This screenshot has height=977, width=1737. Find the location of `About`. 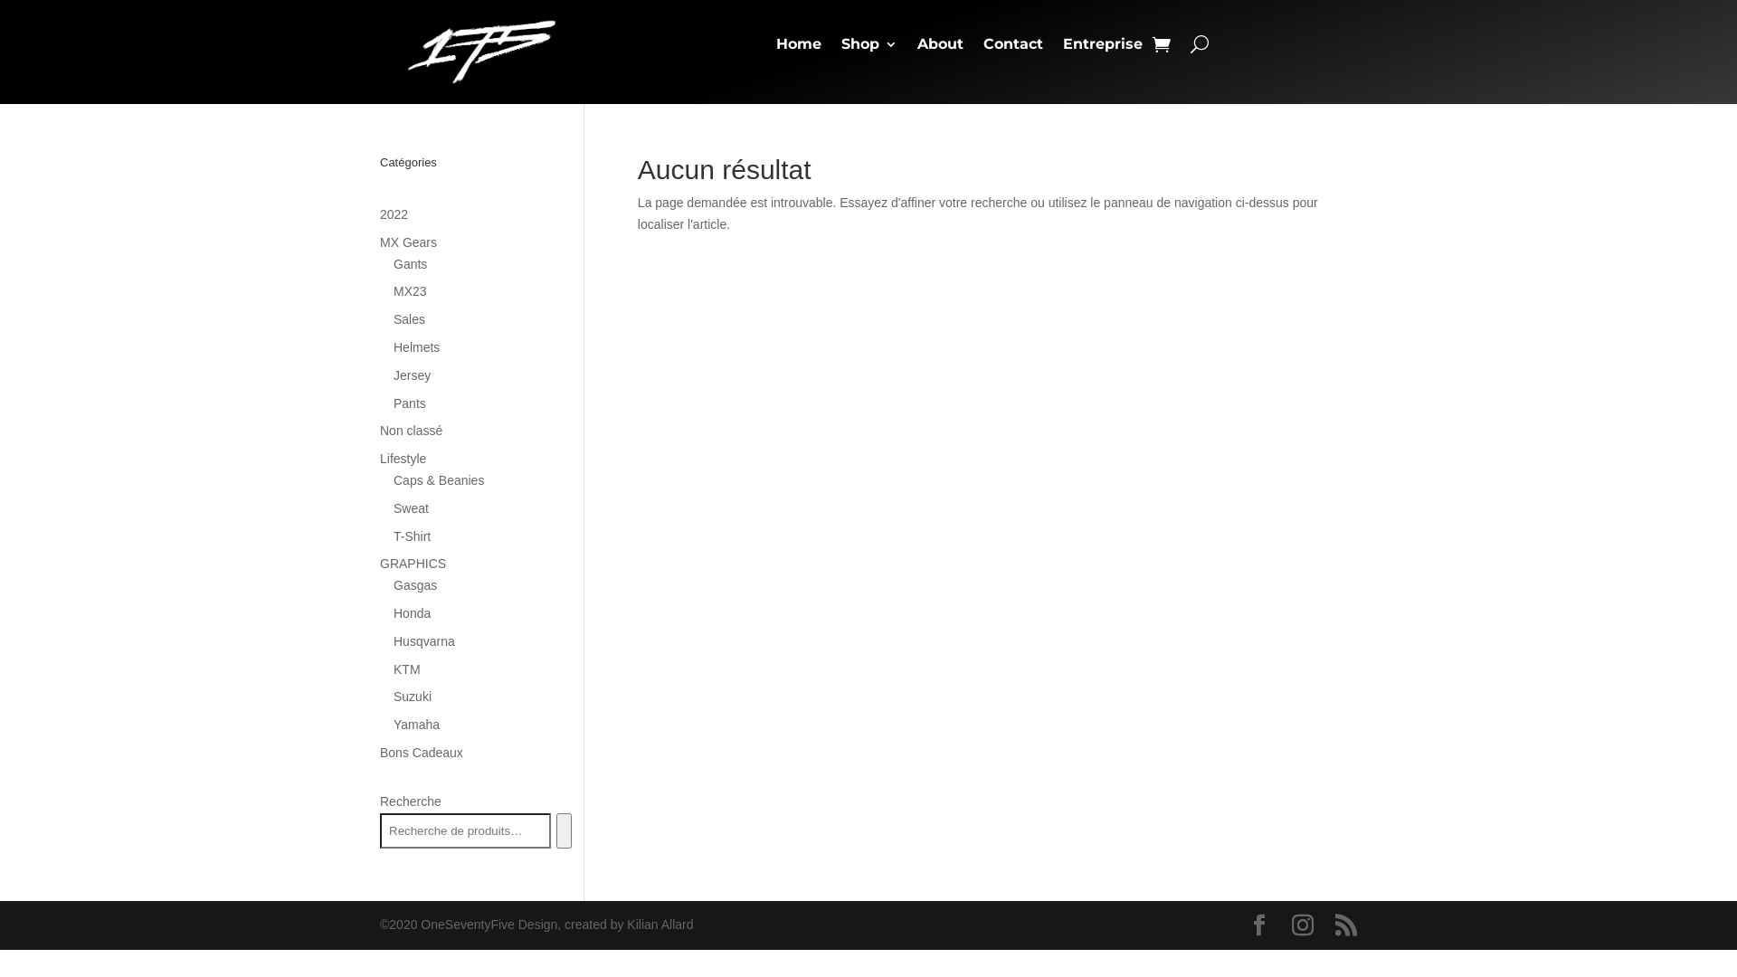

About is located at coordinates (940, 48).